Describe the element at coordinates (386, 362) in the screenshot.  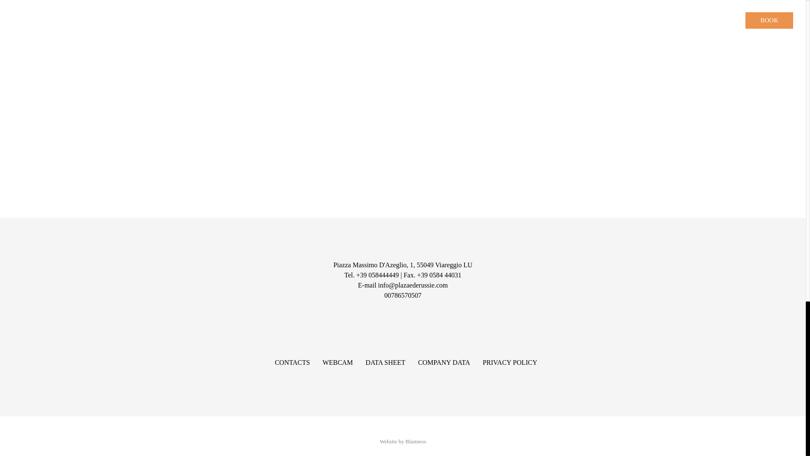
I see `DATA SHEET` at that location.